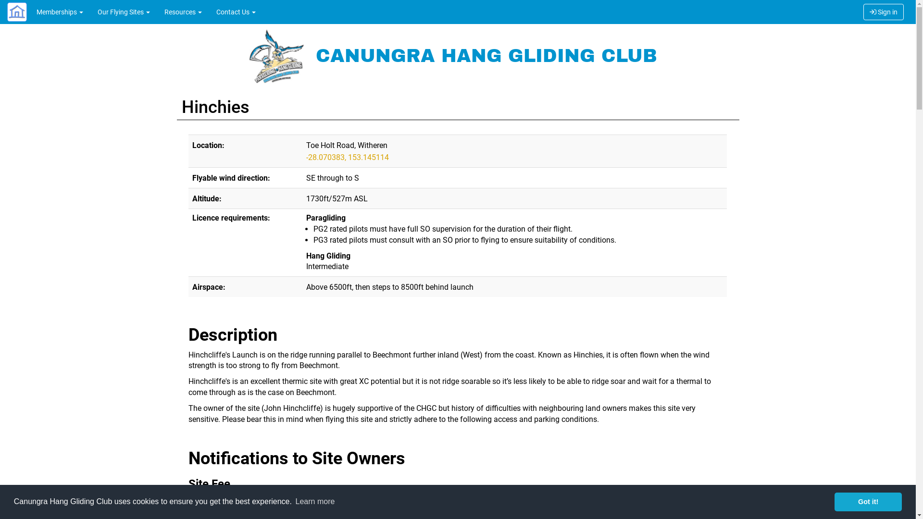  I want to click on Home, so click(14, 12).